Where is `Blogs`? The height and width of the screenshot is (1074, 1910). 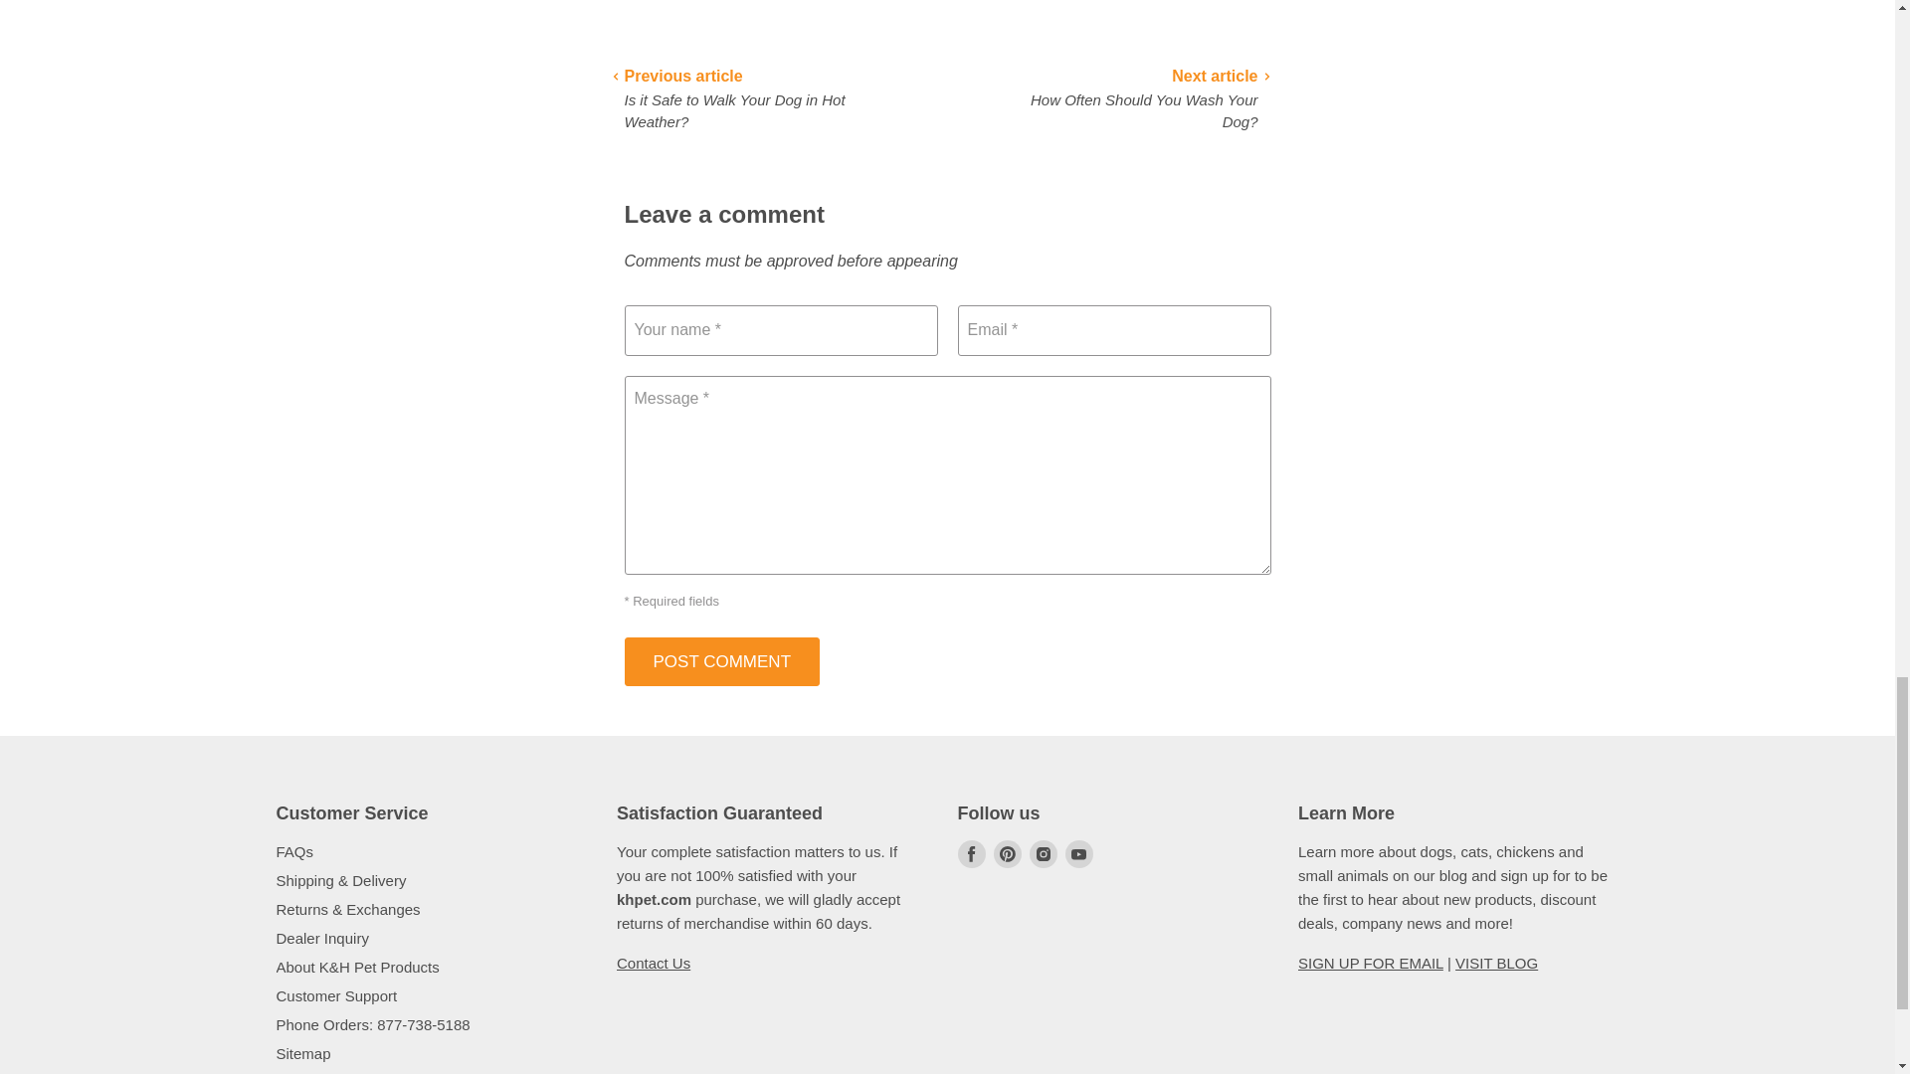 Blogs is located at coordinates (1496, 963).